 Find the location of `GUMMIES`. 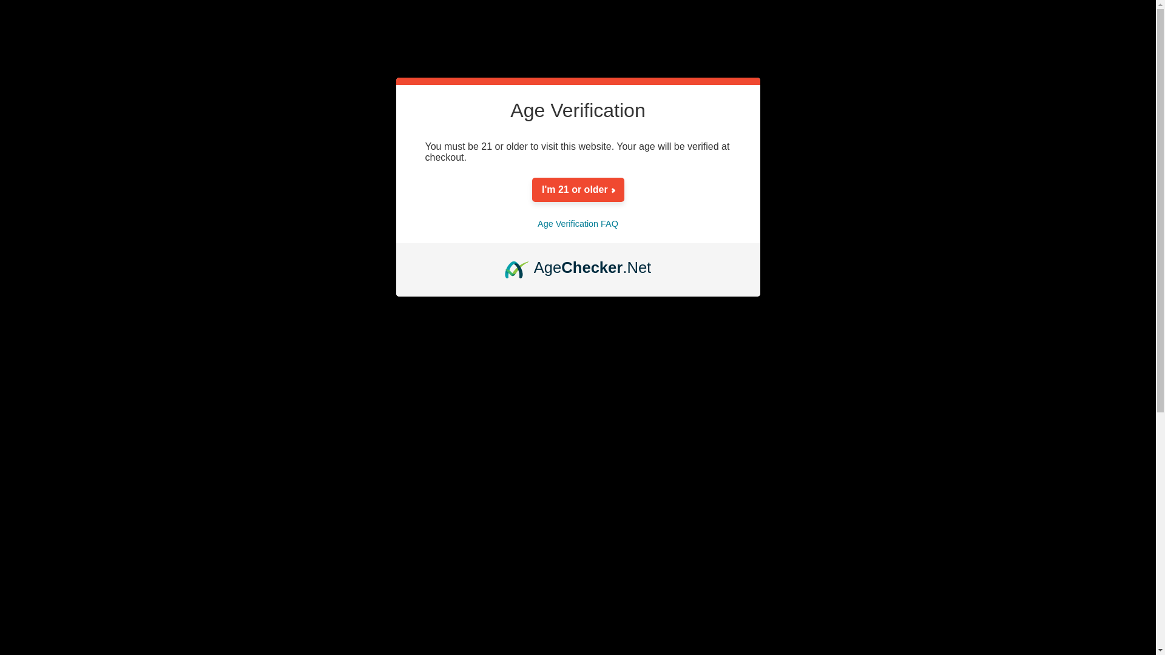

GUMMIES is located at coordinates (613, 244).